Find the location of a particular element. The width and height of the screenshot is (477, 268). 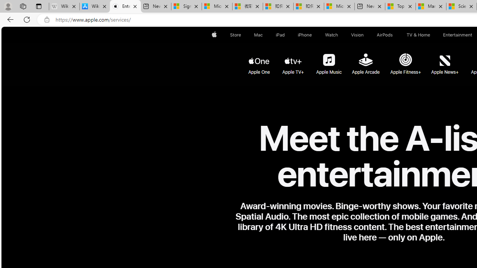

Microsoft account | Account Checkup is located at coordinates (339, 7).